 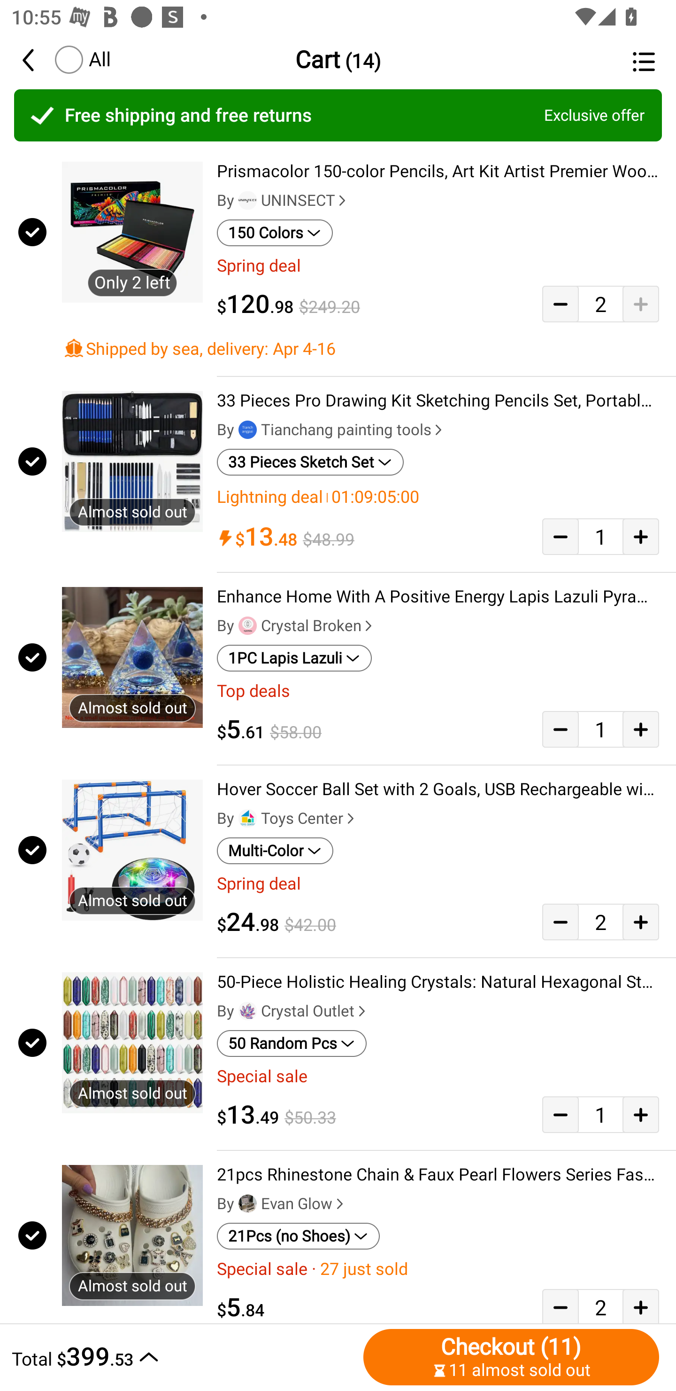 I want to click on Add quantity button, so click(x=641, y=304).